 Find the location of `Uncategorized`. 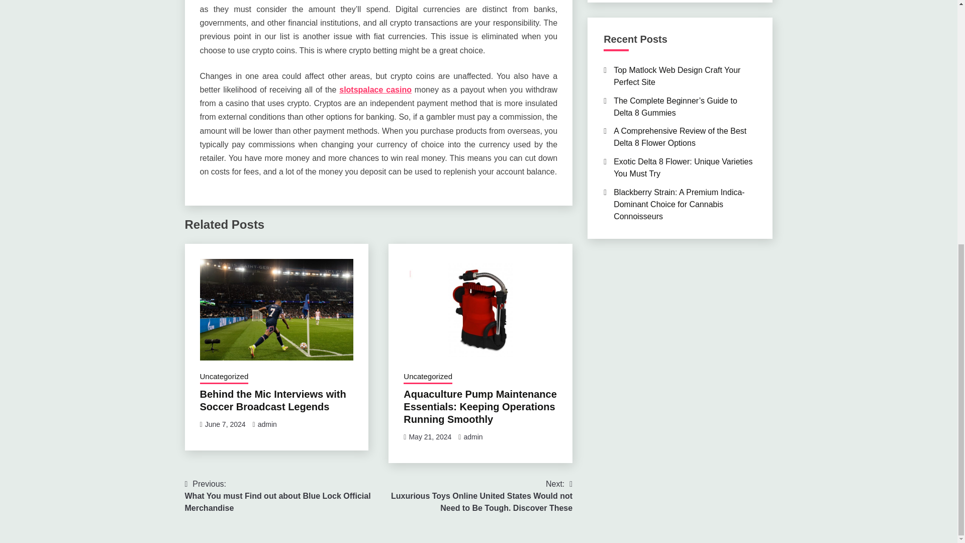

Uncategorized is located at coordinates (428, 377).